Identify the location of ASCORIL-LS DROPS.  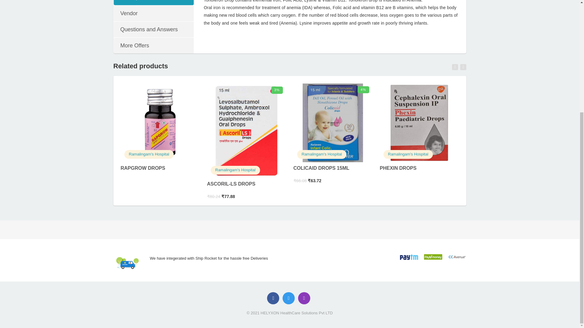
(231, 184).